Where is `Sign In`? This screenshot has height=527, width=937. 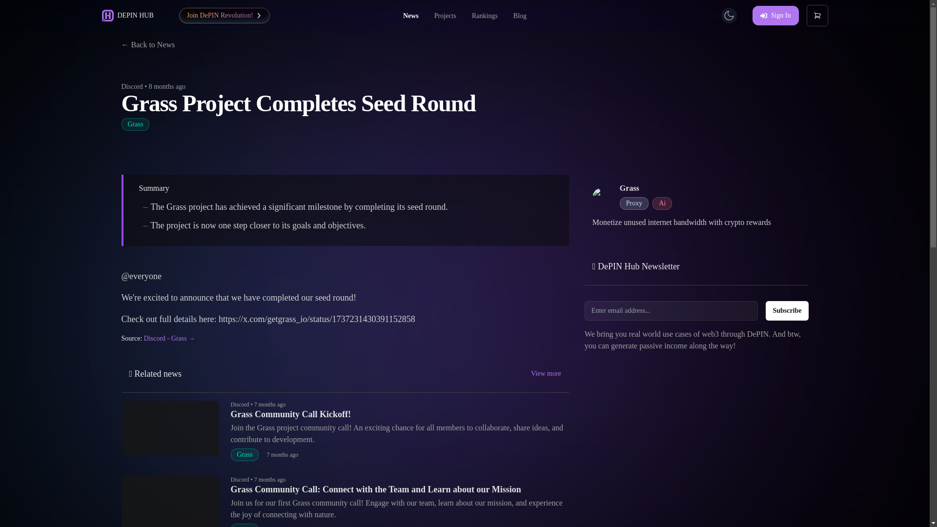 Sign In is located at coordinates (775, 15).